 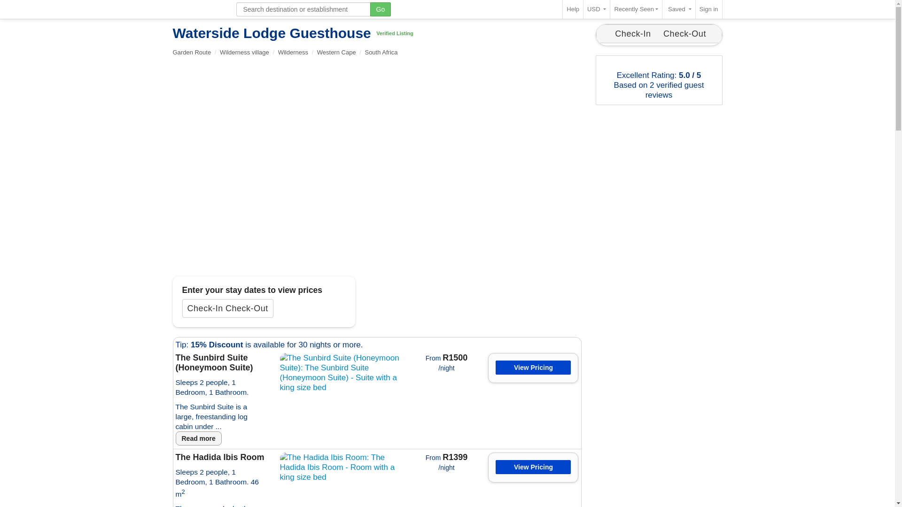 I want to click on Sign in, so click(x=708, y=9).